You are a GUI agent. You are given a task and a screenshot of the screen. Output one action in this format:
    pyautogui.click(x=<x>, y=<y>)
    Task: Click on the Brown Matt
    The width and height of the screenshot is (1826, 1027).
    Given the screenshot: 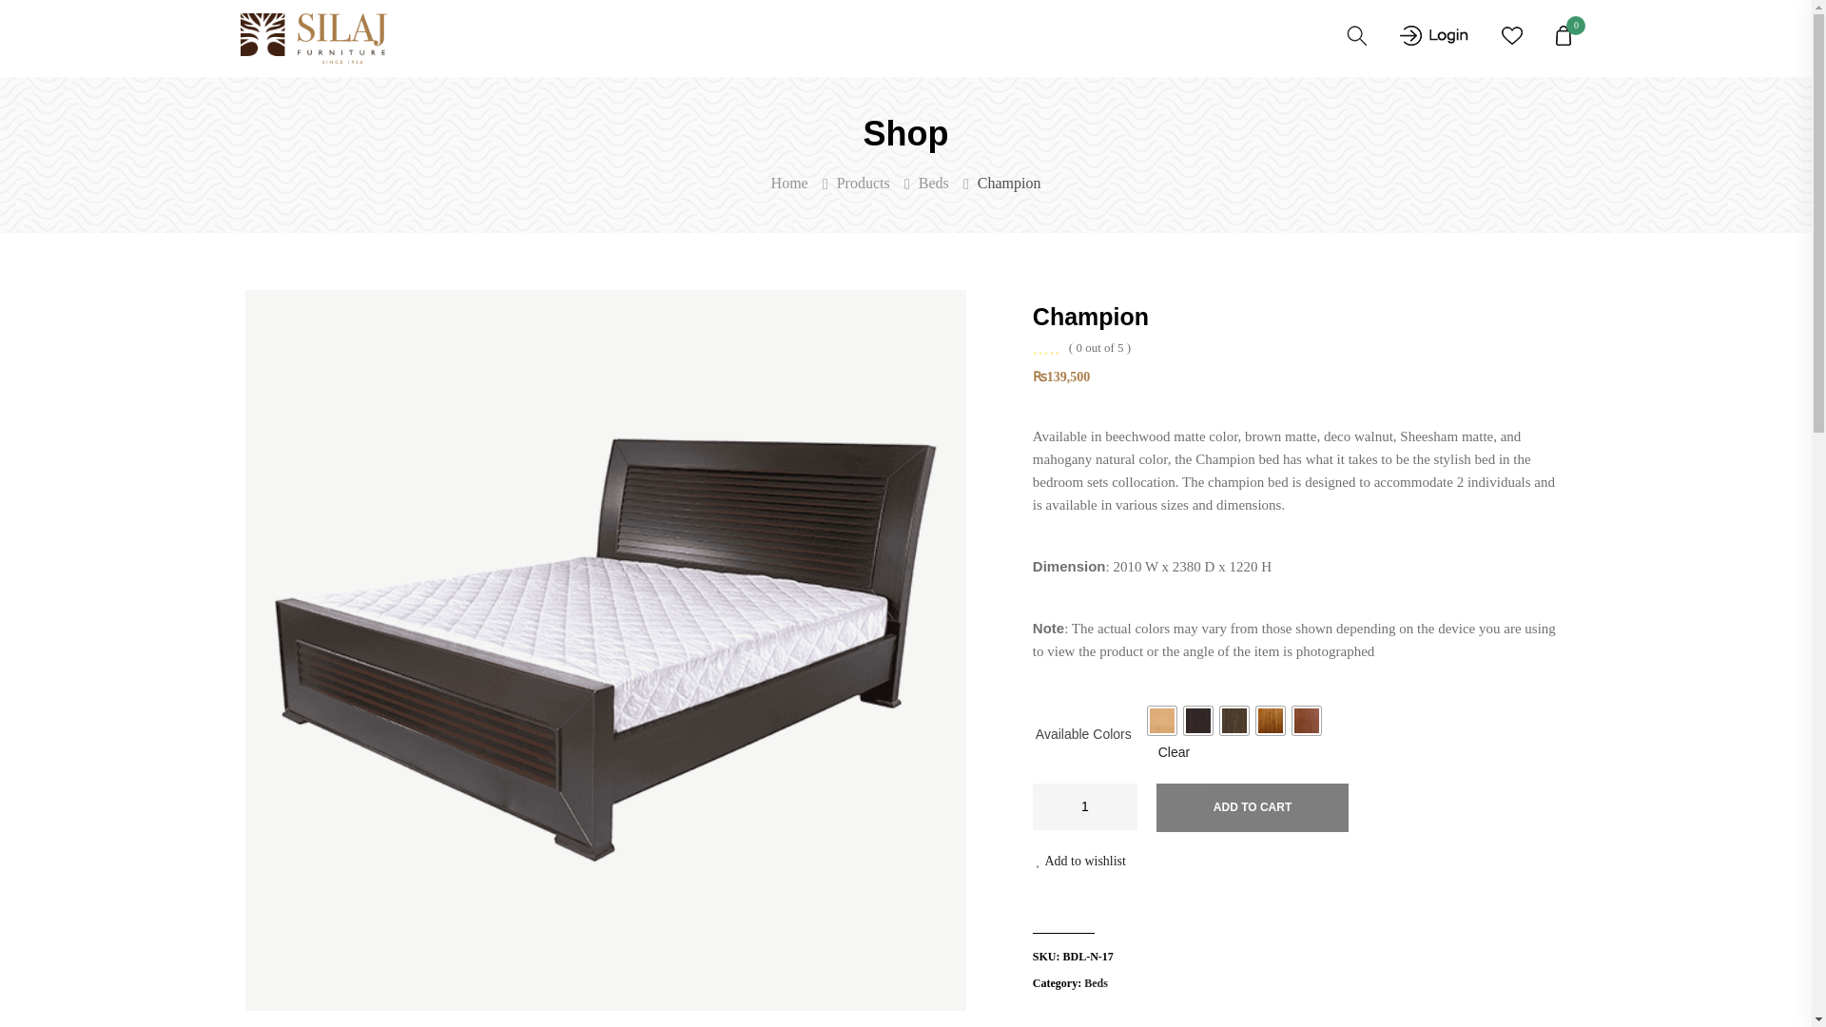 What is the action you would take?
    pyautogui.click(x=1197, y=721)
    